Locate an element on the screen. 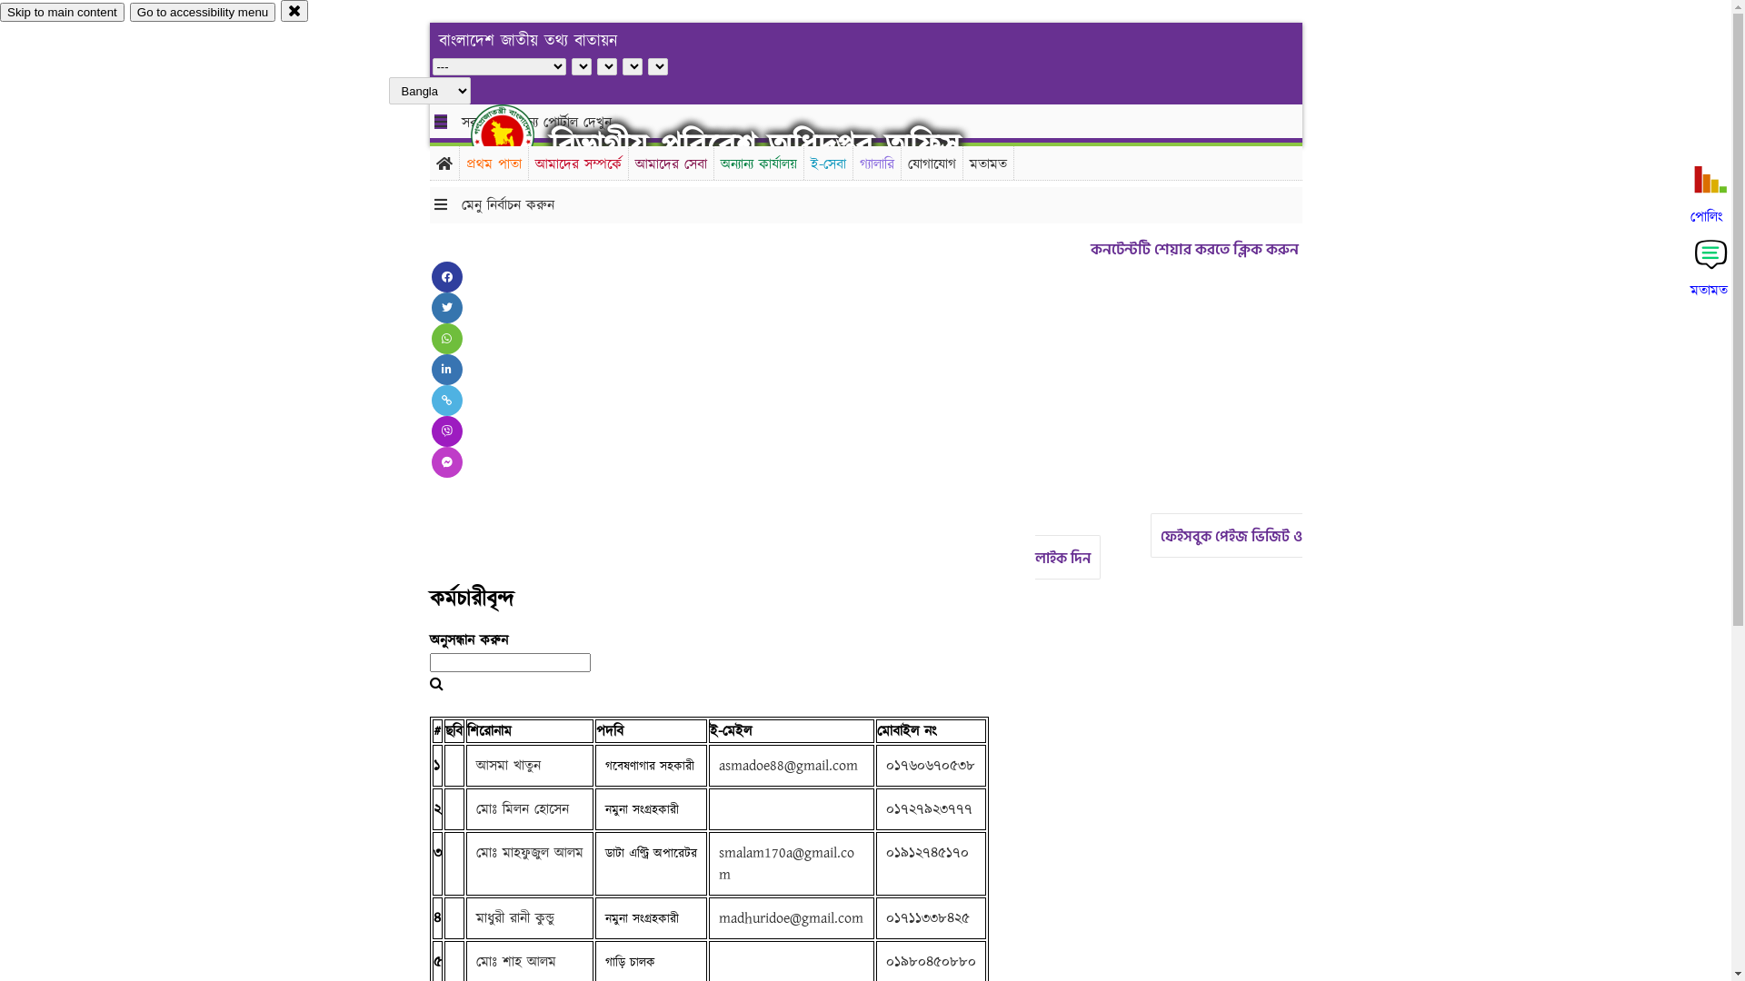 Image resolution: width=1745 pixels, height=981 pixels. asmadoe88@gmail.com is located at coordinates (787, 766).